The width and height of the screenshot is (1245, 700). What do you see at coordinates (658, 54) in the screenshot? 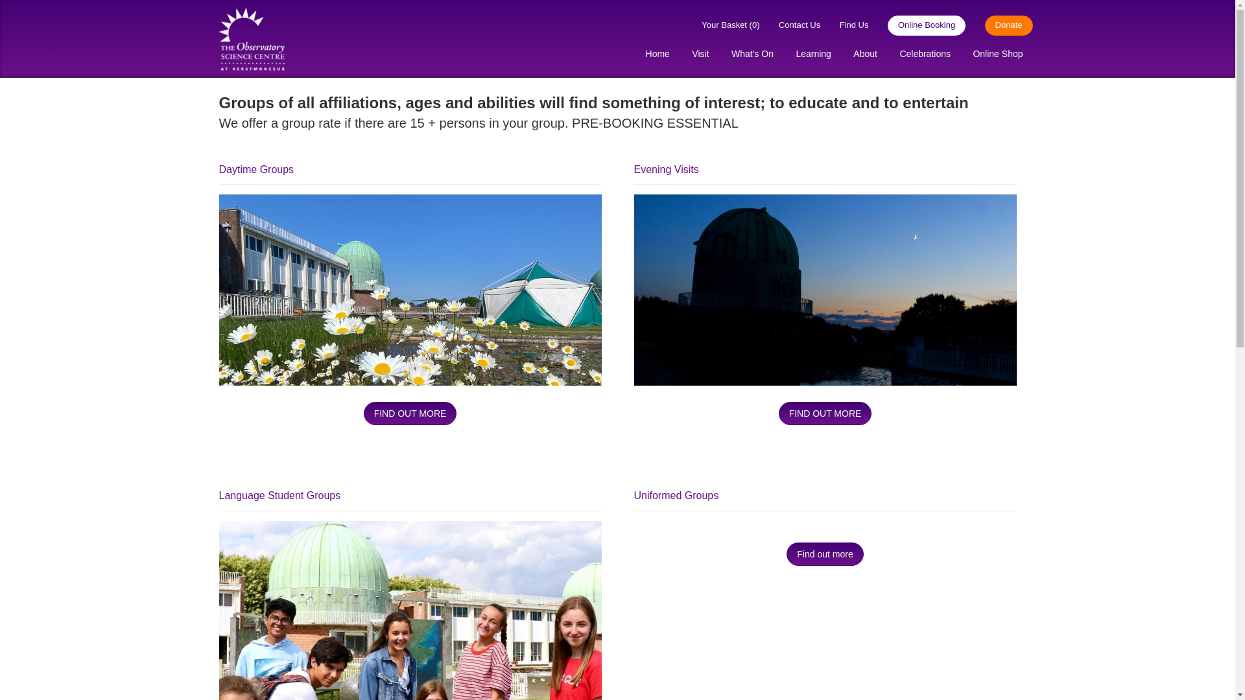
I see `Home` at bounding box center [658, 54].